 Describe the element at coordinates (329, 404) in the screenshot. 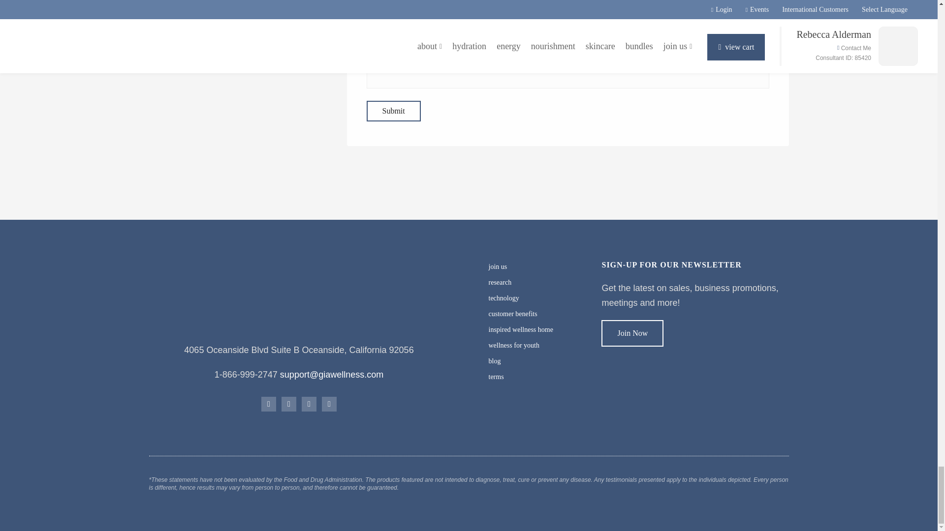

I see `Visit us on youtube` at that location.